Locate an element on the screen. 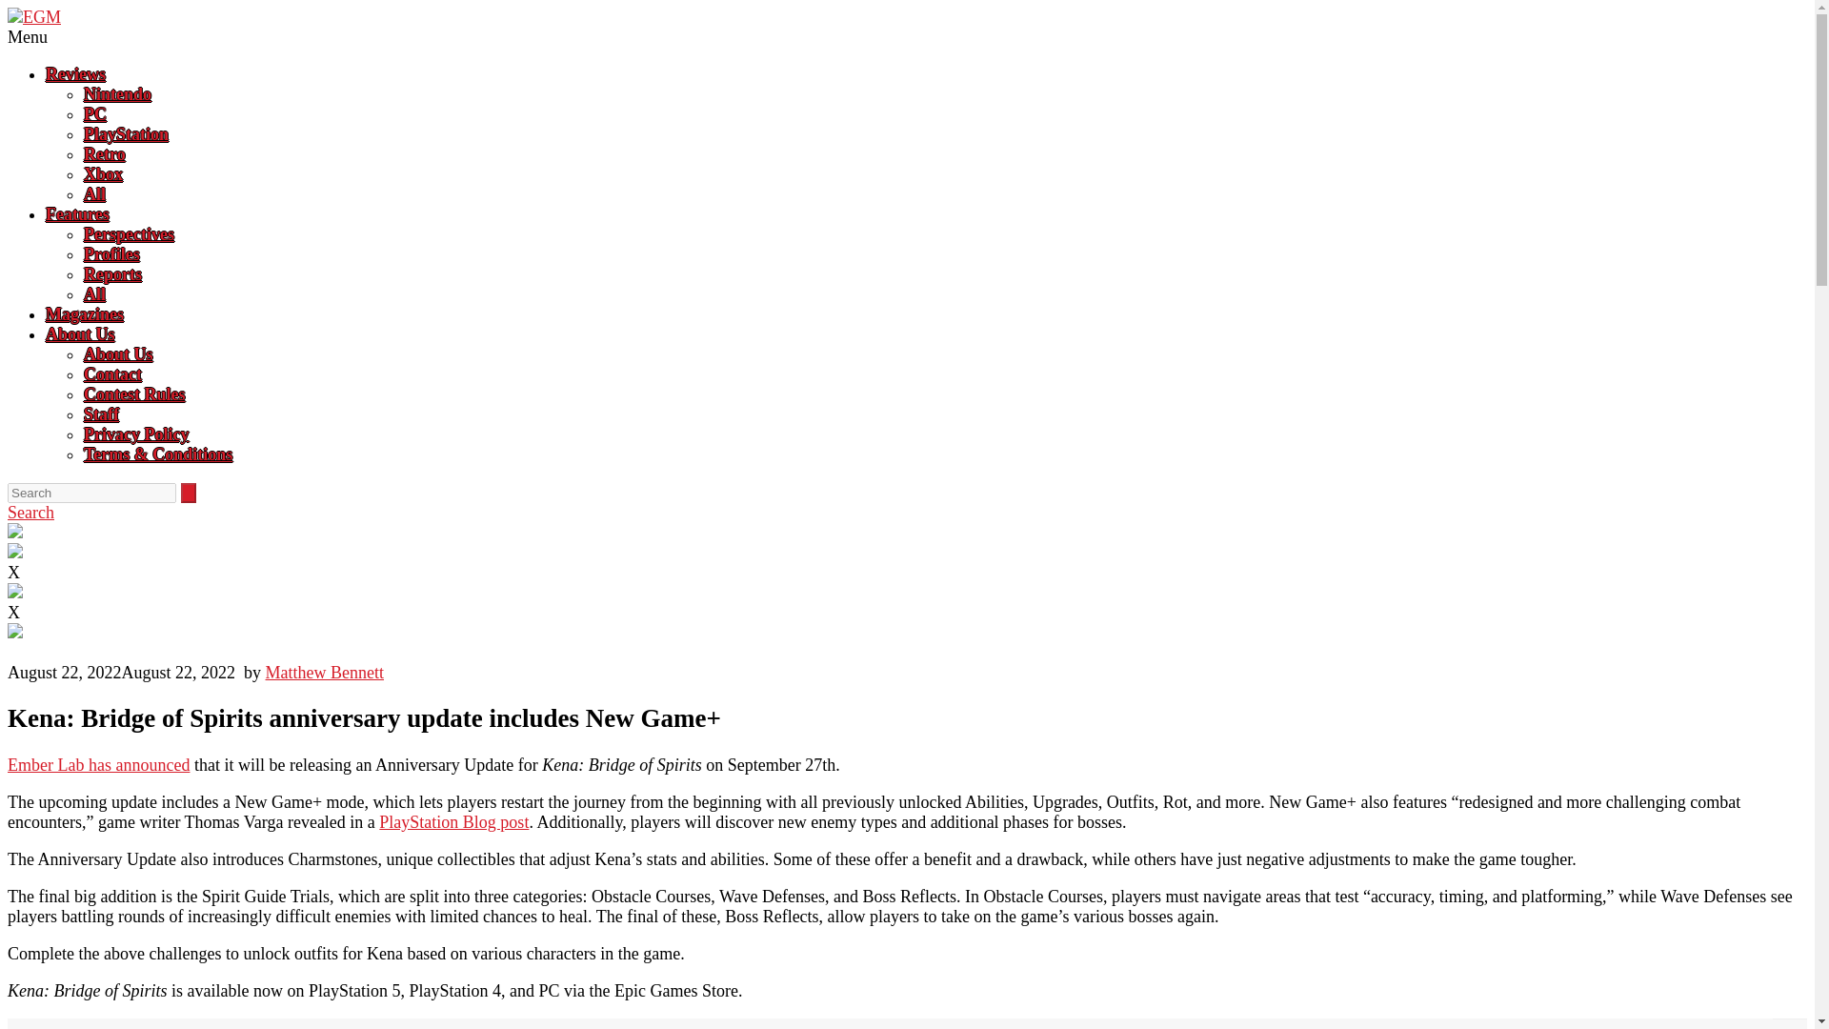 The image size is (1829, 1029). Ember Lab has announced is located at coordinates (98, 764).